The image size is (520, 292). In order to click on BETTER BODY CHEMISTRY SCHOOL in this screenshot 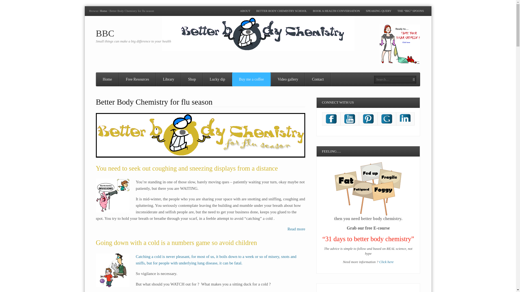, I will do `click(282, 11)`.